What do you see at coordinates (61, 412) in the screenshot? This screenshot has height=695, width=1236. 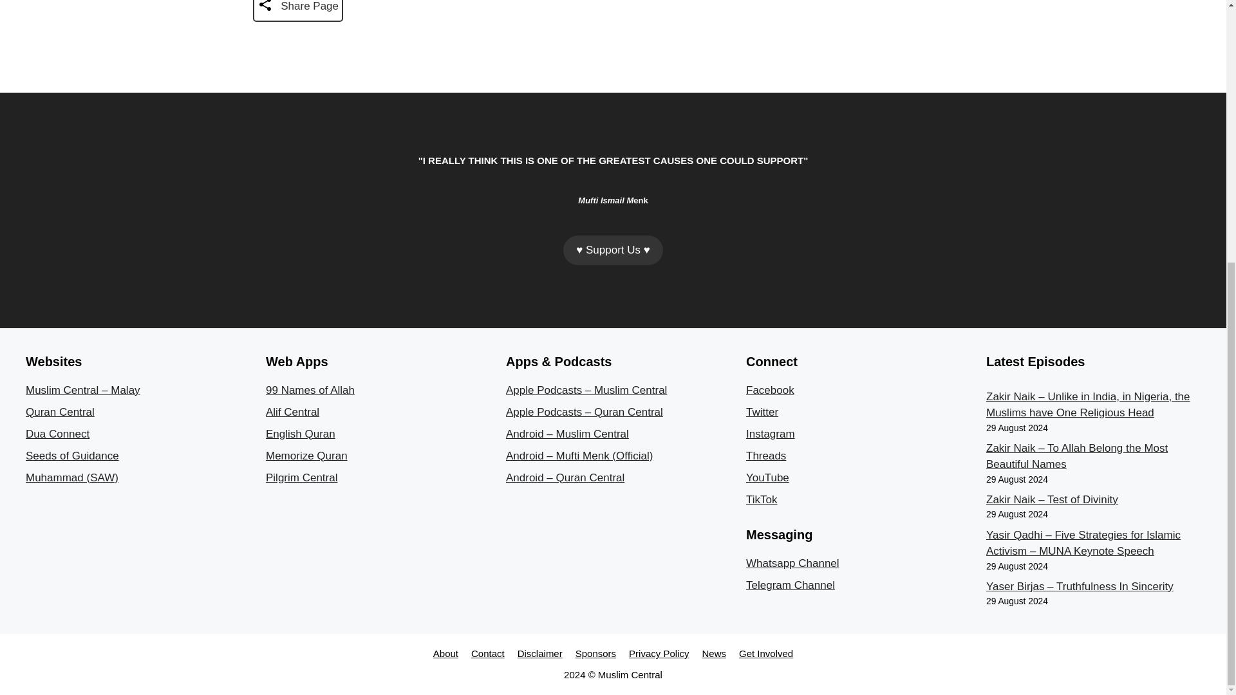 I see `Quran Central` at bounding box center [61, 412].